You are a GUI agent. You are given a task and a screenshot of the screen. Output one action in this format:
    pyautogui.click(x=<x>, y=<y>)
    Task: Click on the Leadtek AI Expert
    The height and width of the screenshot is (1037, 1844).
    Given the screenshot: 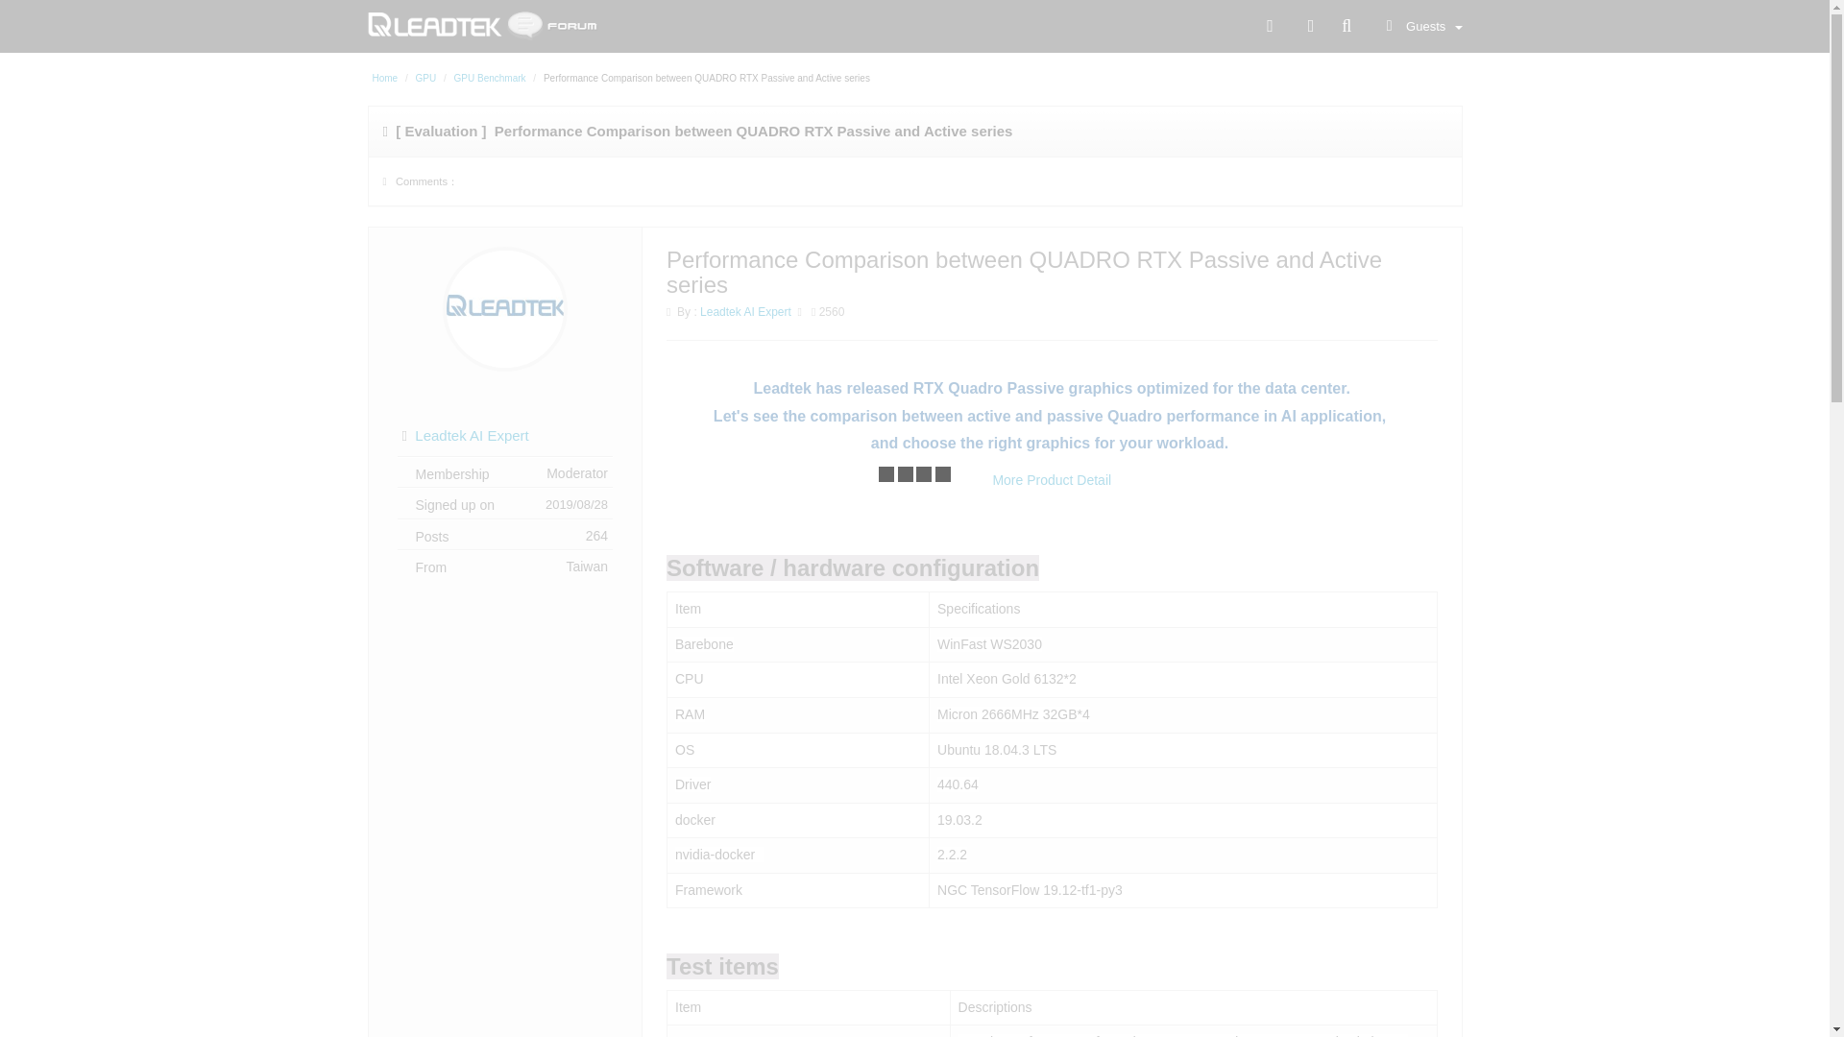 What is the action you would take?
    pyautogui.click(x=471, y=435)
    